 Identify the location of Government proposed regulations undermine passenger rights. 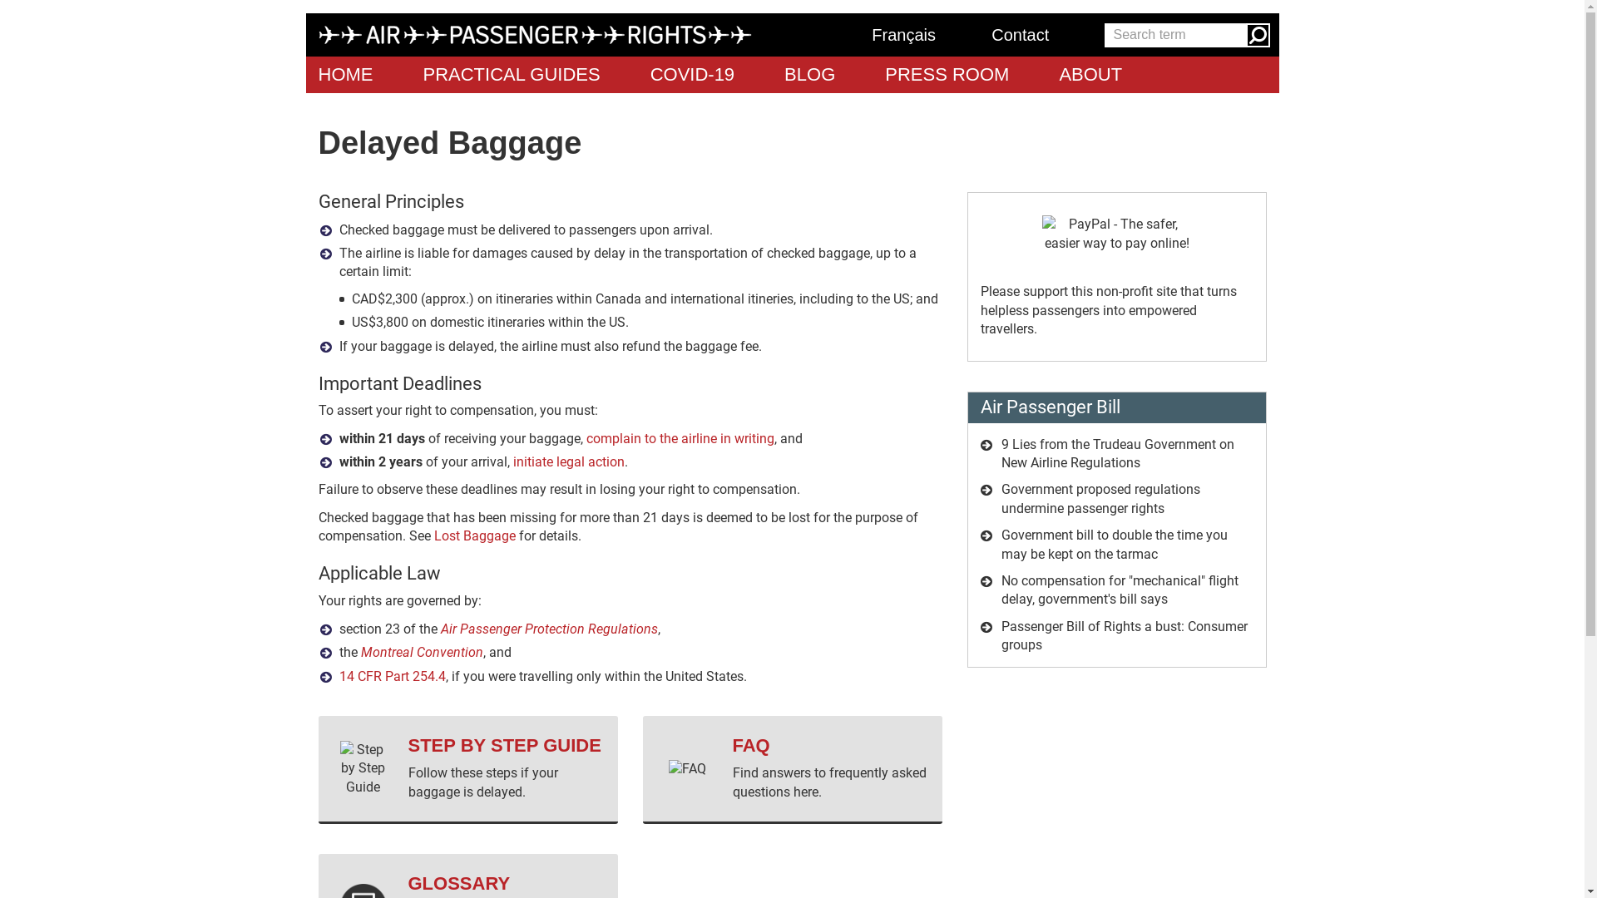
(1101, 499).